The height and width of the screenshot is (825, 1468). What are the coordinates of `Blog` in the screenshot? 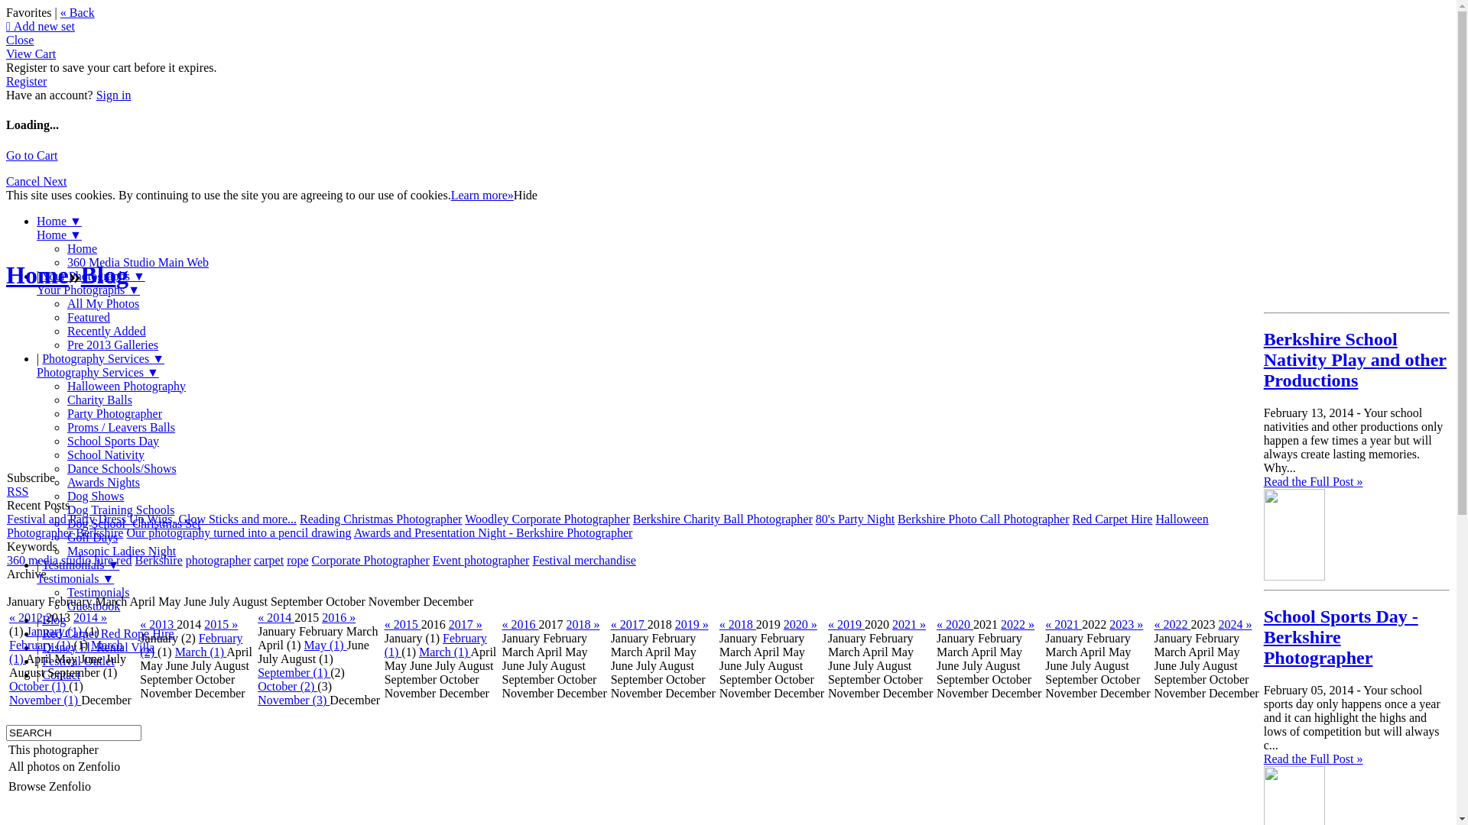 It's located at (54, 620).